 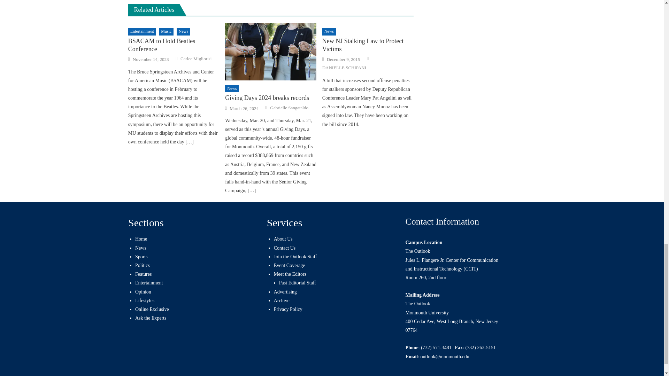 I want to click on Posts by Gabrielle Sangataldo, so click(x=289, y=107).